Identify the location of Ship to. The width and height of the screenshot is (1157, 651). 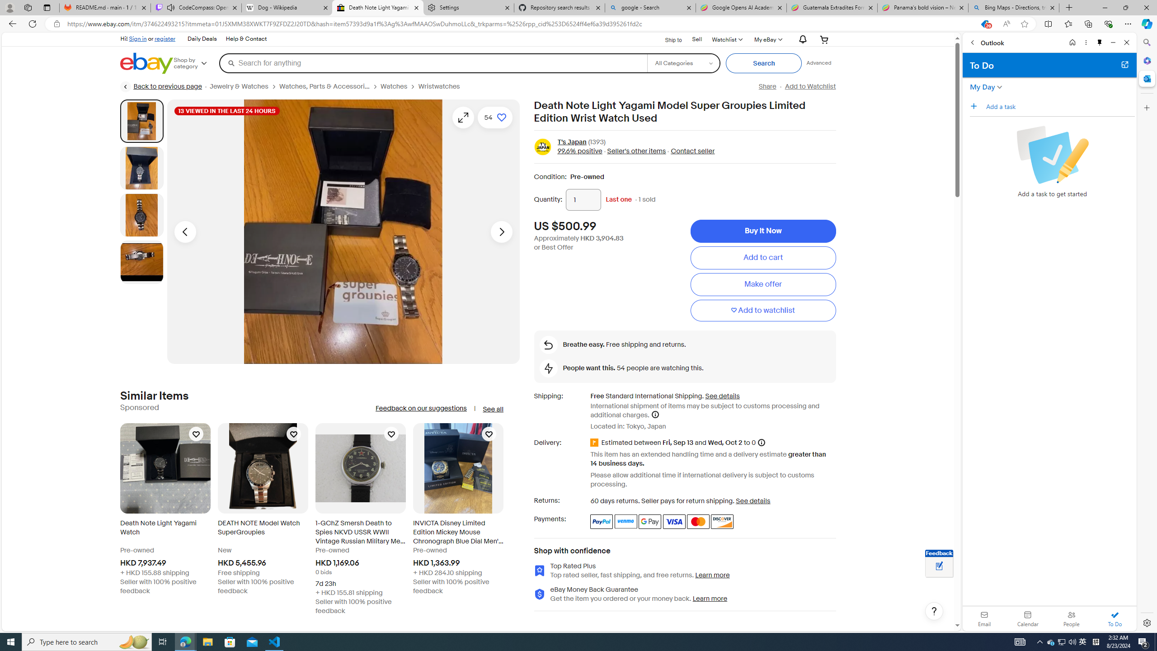
(668, 39).